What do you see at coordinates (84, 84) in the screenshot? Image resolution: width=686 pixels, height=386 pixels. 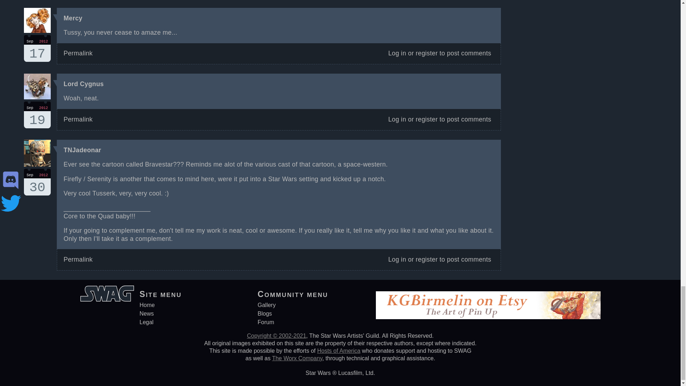 I see `View user profile.` at bounding box center [84, 84].